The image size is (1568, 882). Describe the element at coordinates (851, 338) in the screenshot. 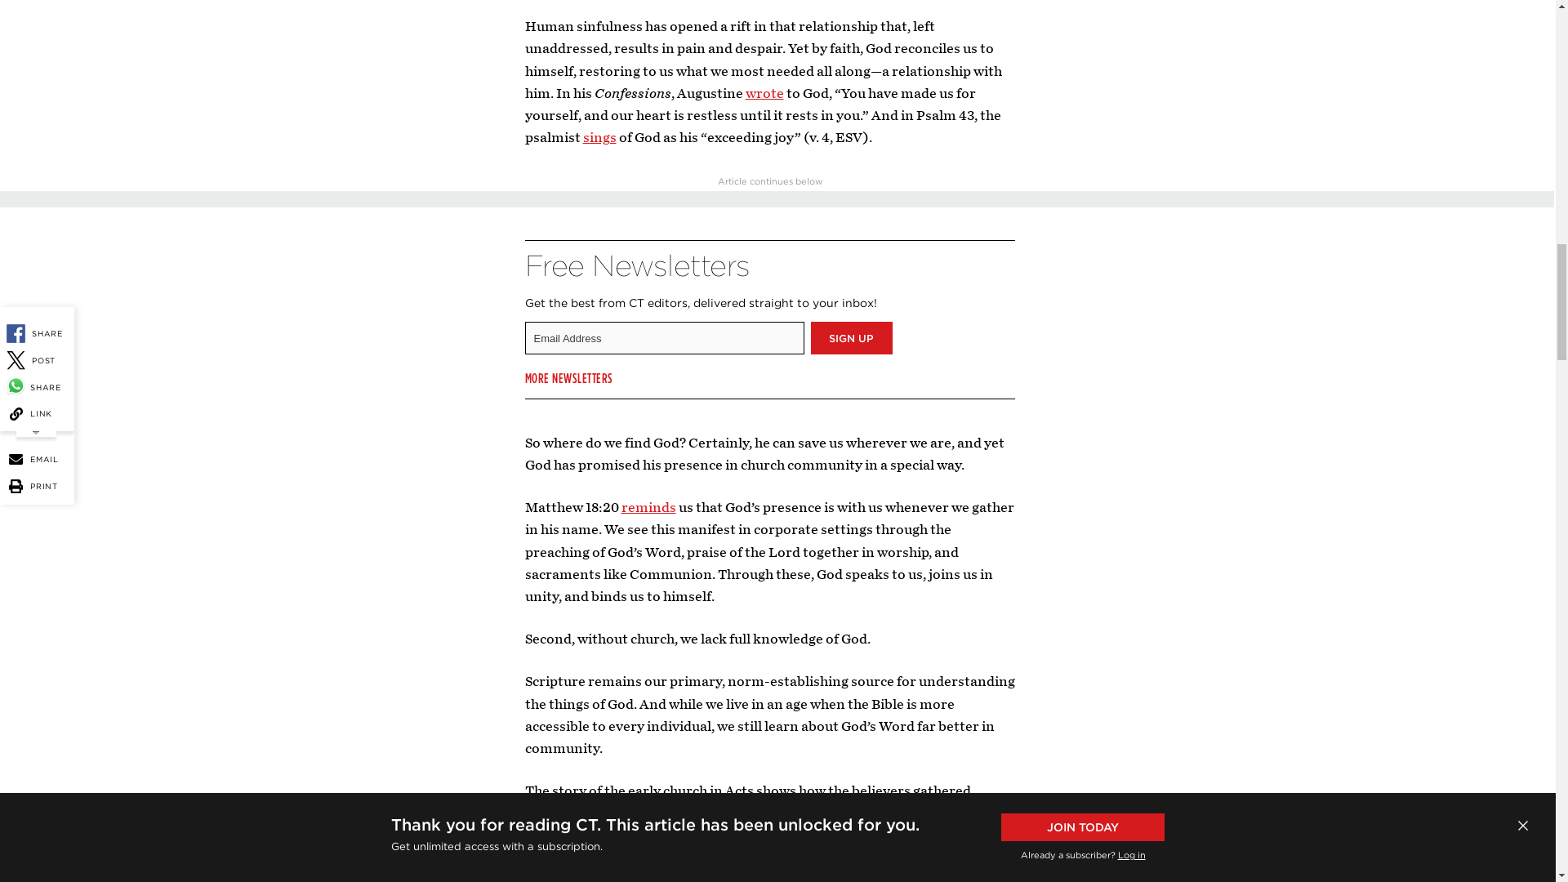

I see `Sign Up` at that location.